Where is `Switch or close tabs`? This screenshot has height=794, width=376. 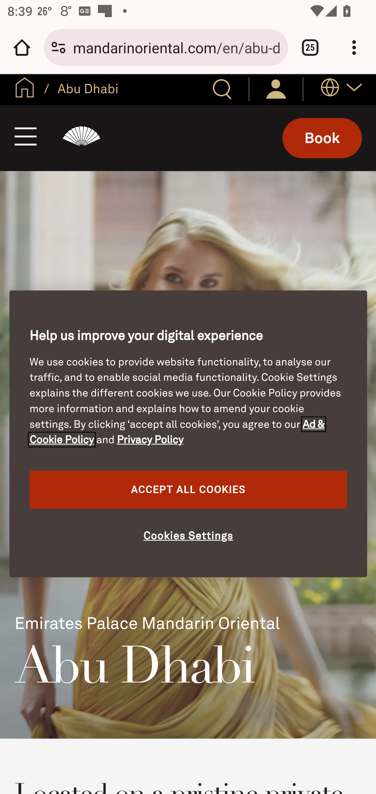
Switch or close tabs is located at coordinates (310, 48).